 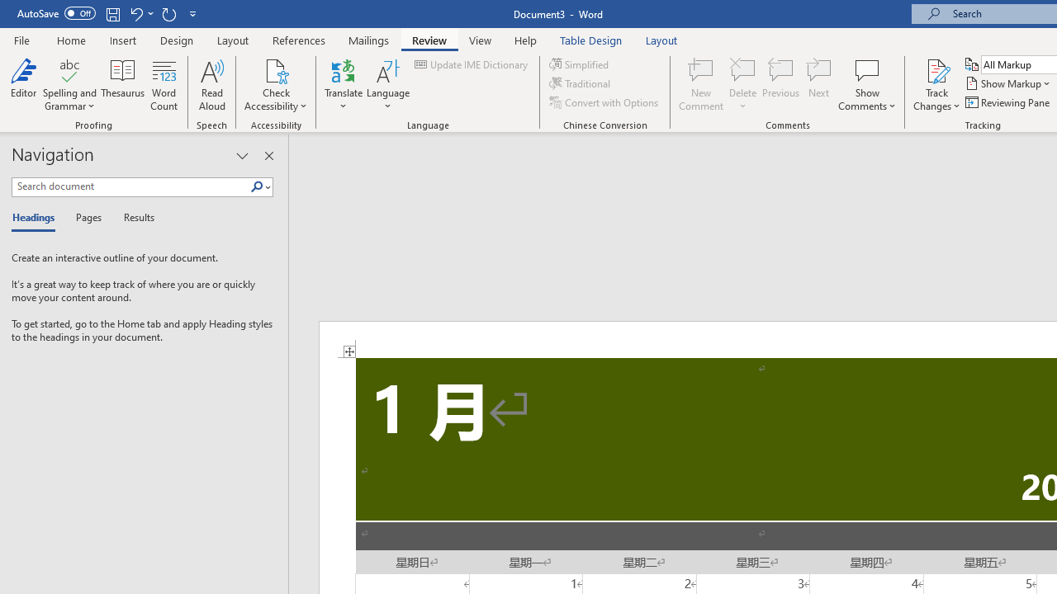 What do you see at coordinates (168, 13) in the screenshot?
I see `Repeat Doc Close` at bounding box center [168, 13].